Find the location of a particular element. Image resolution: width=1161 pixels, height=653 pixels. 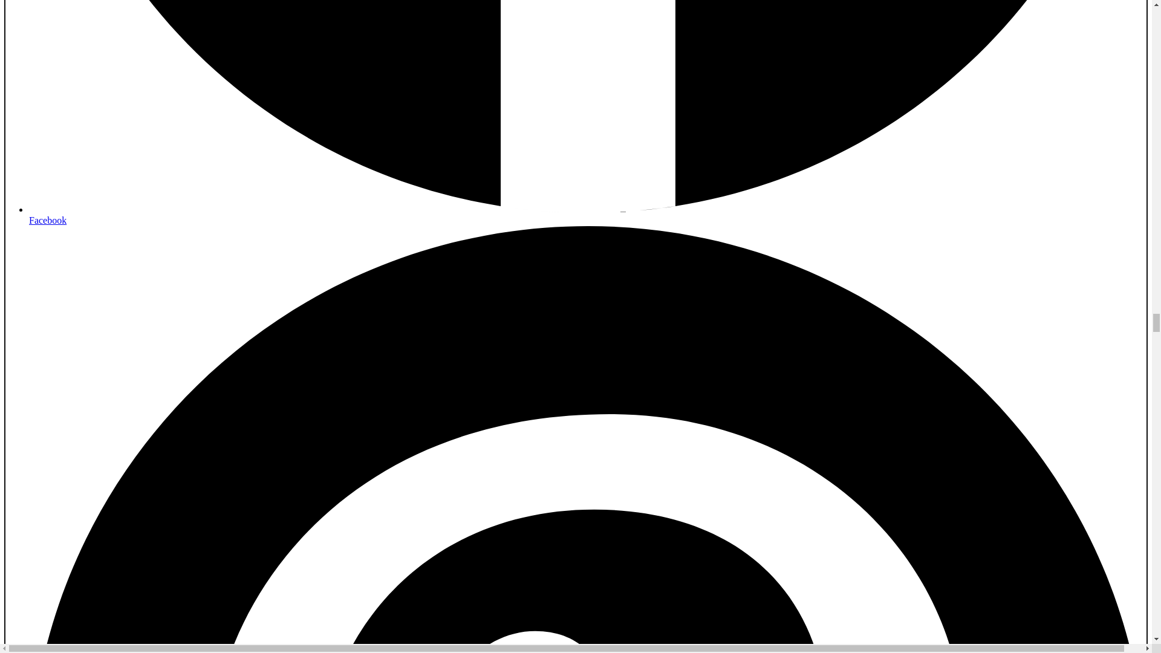

BLEND N.8 is located at coordinates (77, 215).